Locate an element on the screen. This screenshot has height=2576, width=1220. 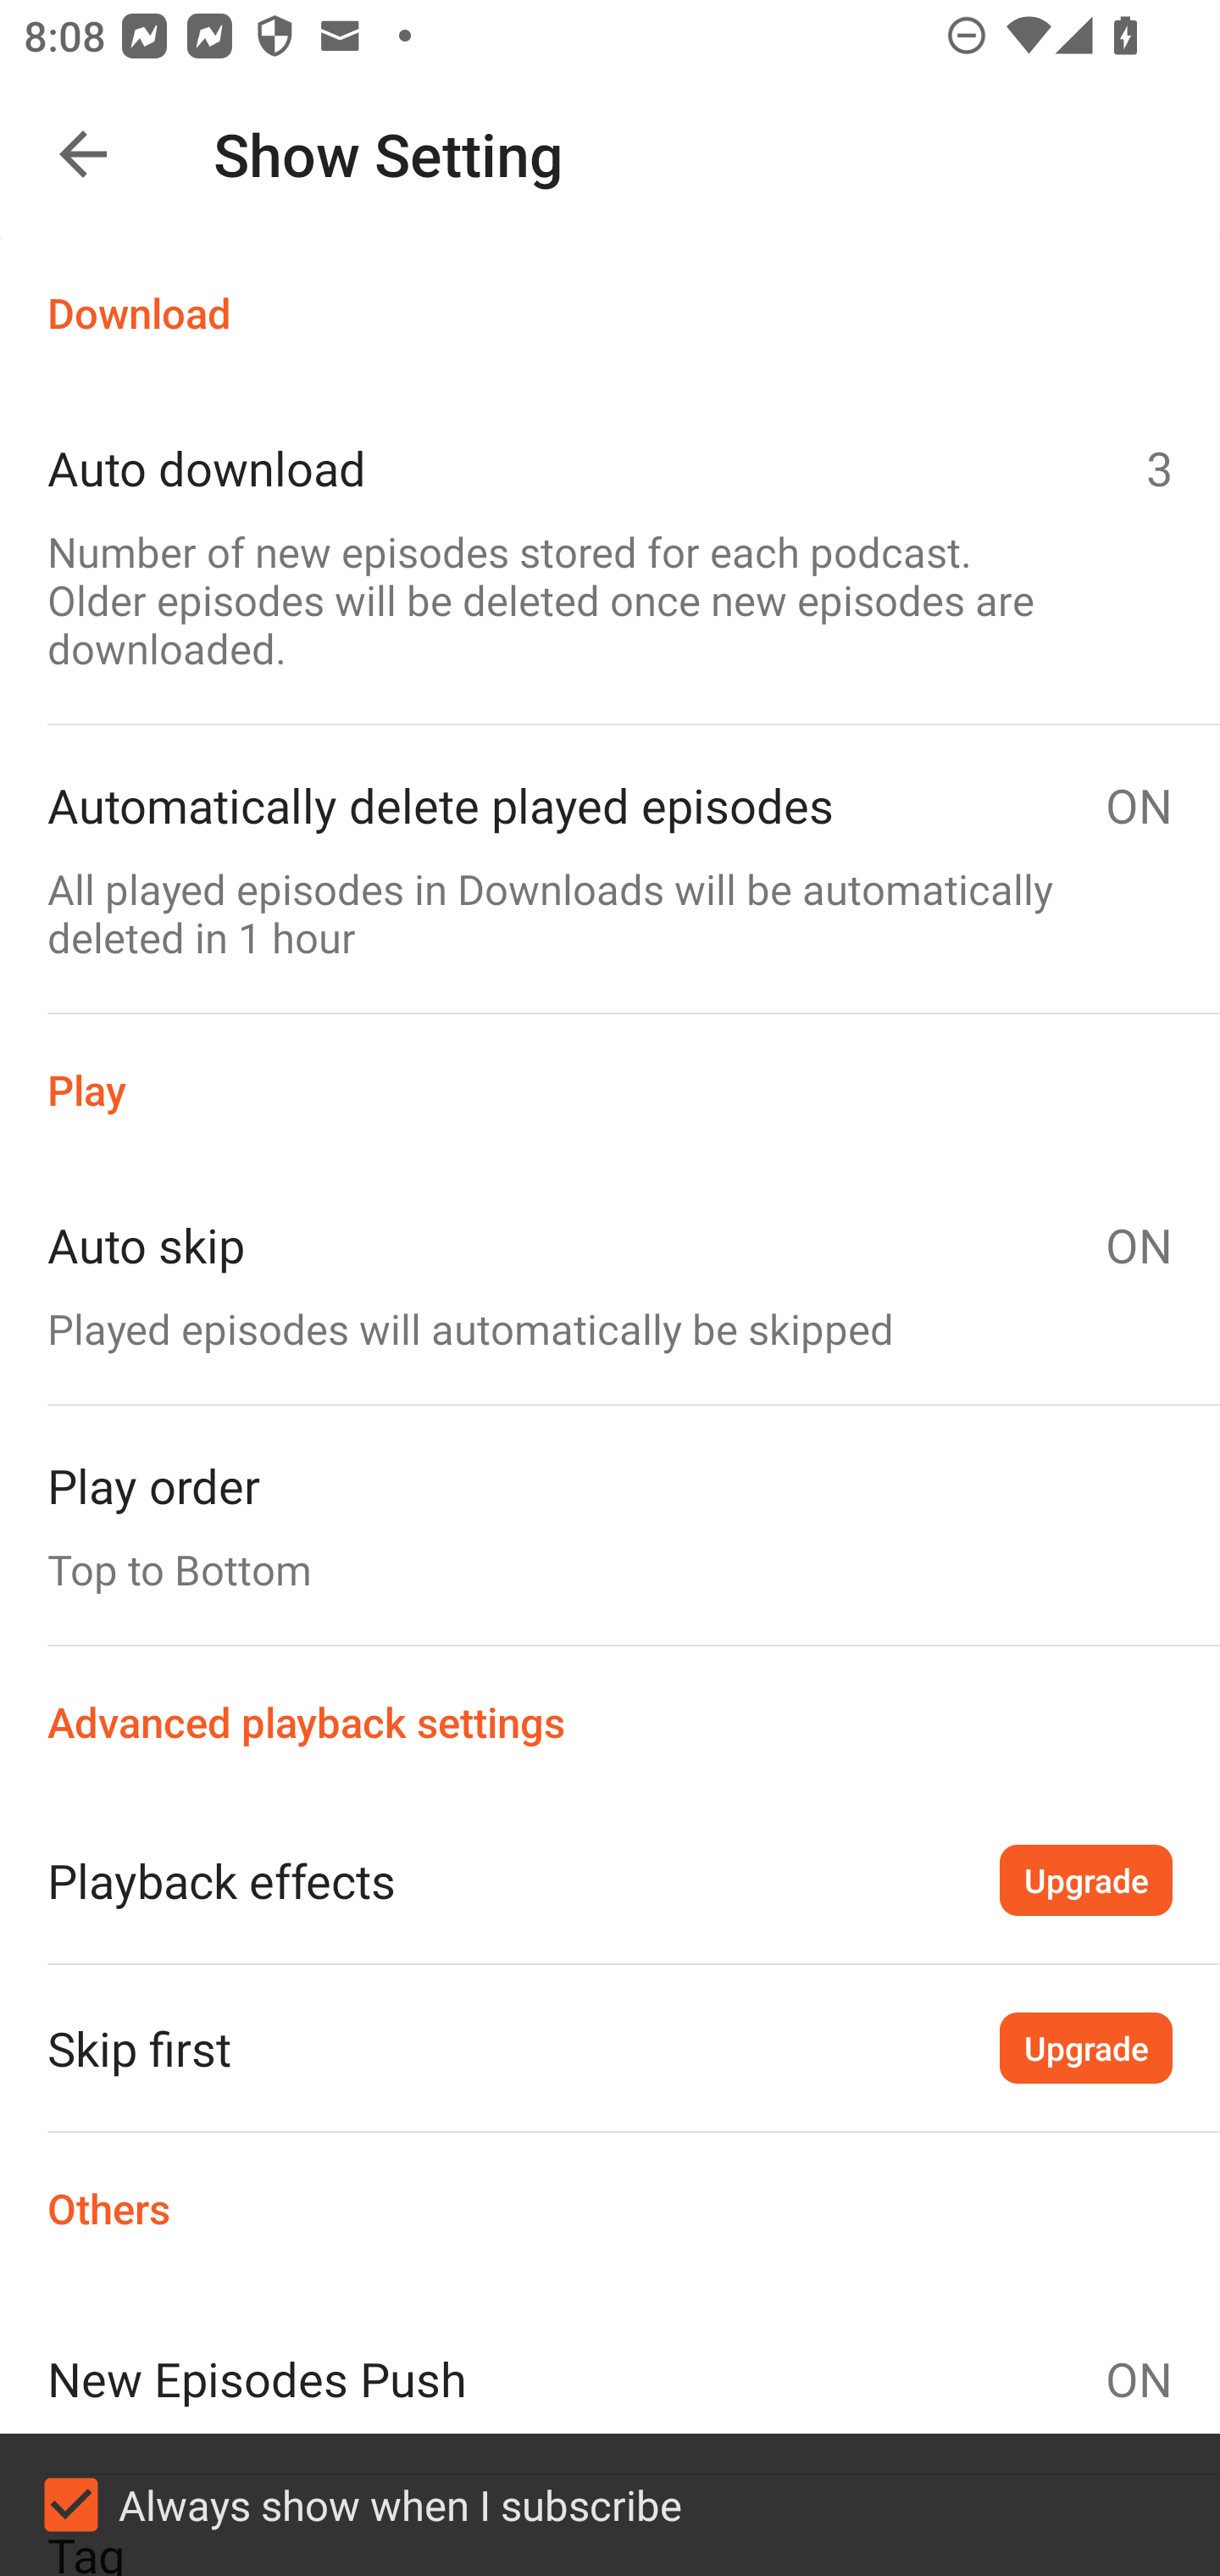
Skip first Upgrade is located at coordinates (610, 2047).